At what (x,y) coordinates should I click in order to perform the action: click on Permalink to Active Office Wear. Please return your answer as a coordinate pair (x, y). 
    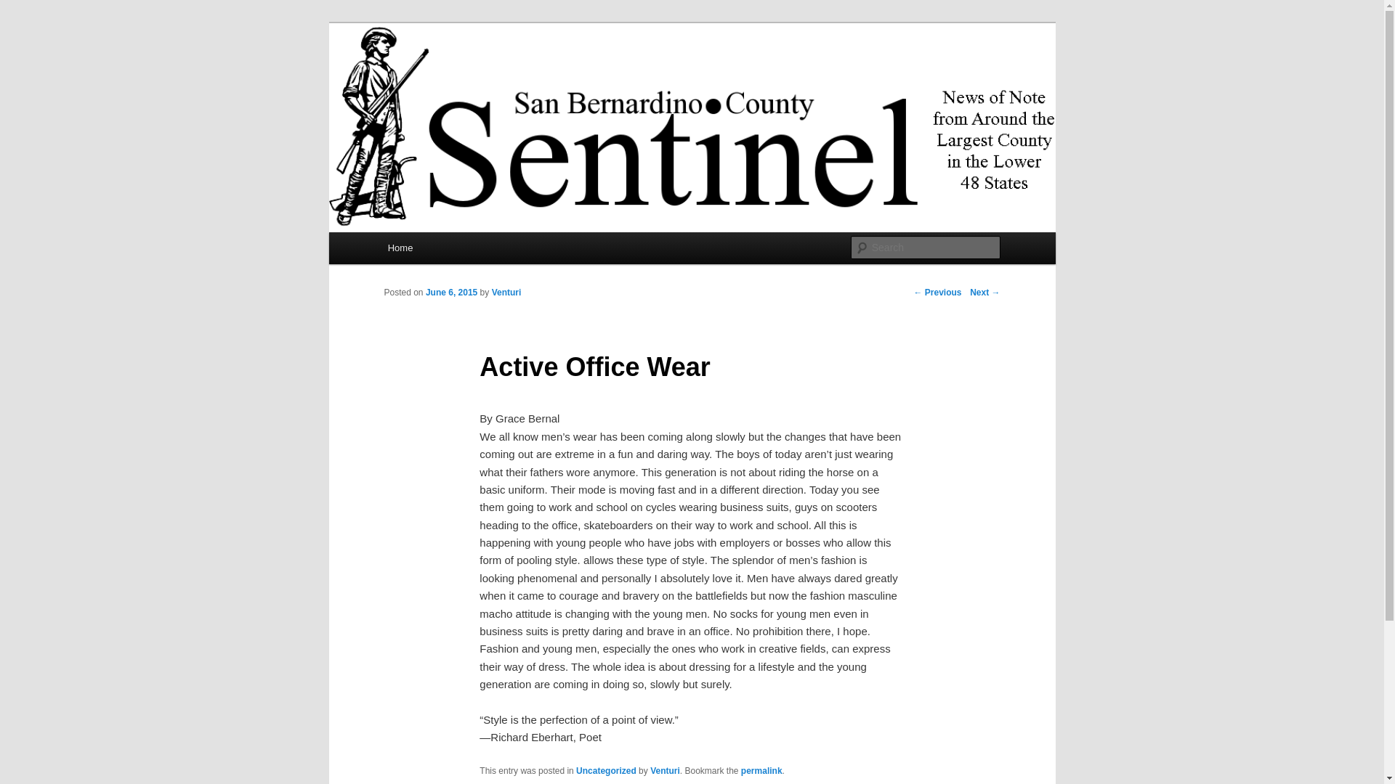
    Looking at the image, I should click on (761, 771).